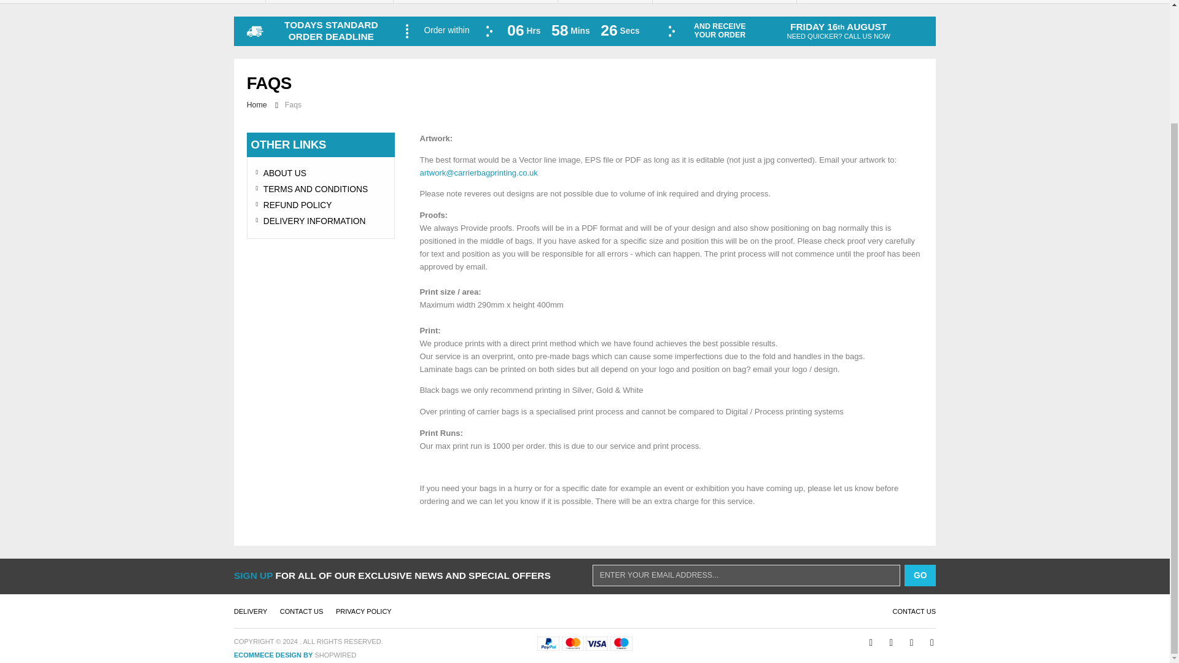  I want to click on ECOMMECE DESIGN BY, so click(273, 654).